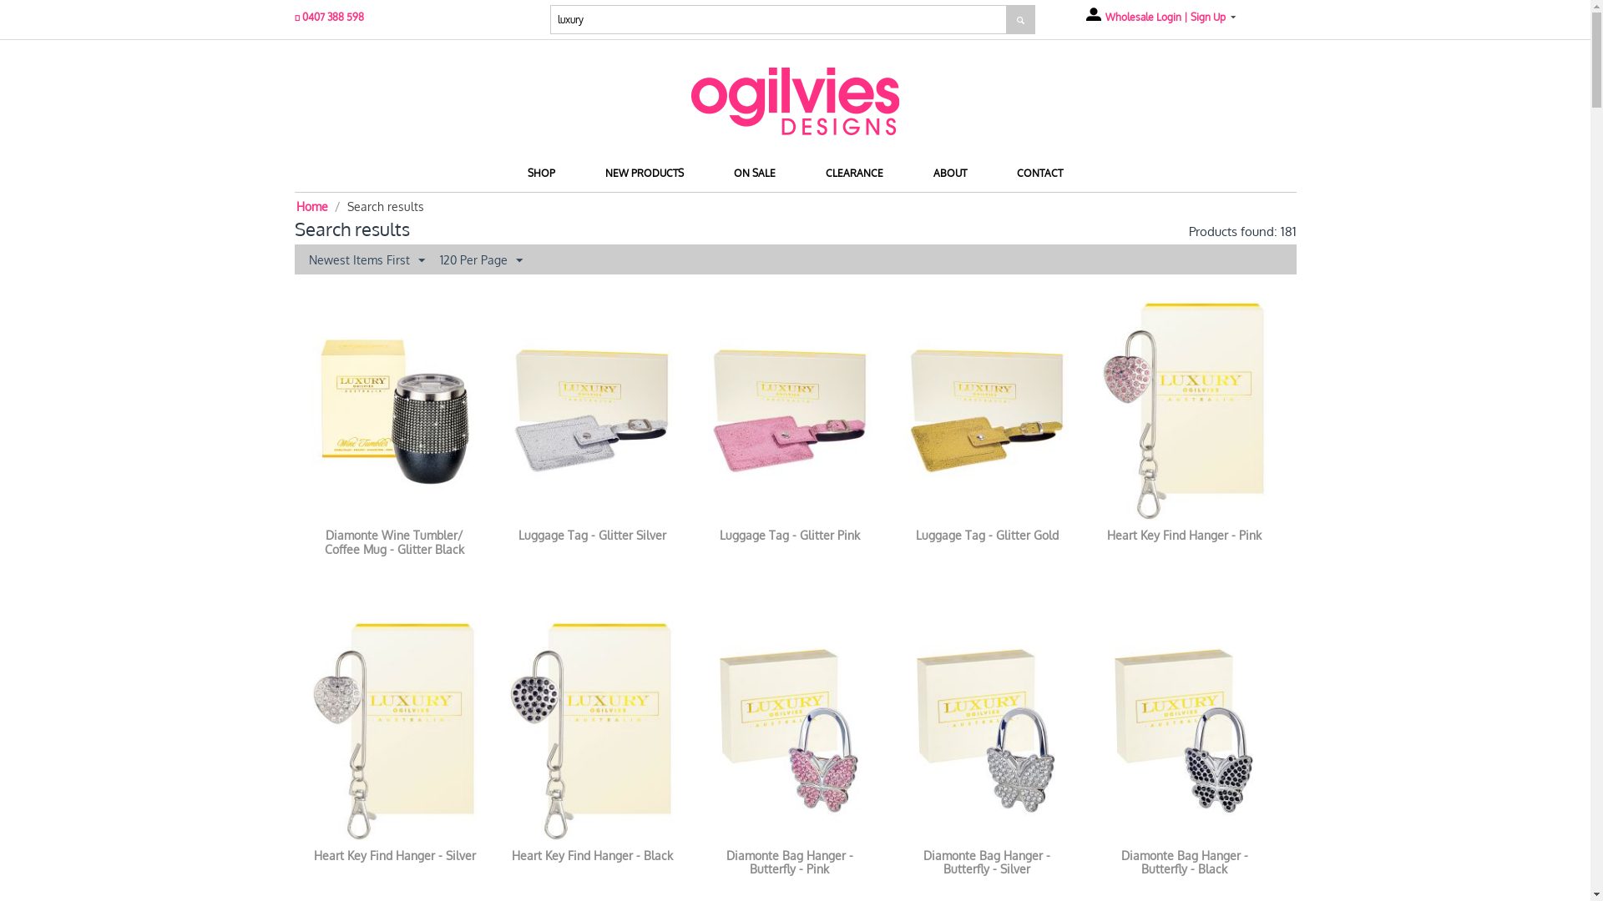 The width and height of the screenshot is (1603, 901). What do you see at coordinates (781, 20) in the screenshot?
I see `Find a product ...` at bounding box center [781, 20].